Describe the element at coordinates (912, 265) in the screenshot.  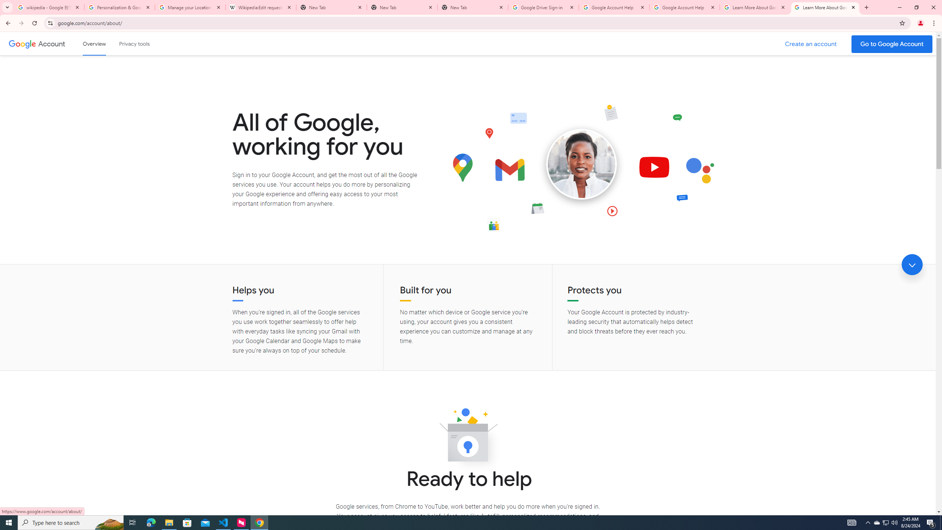
I see `Jump link` at that location.